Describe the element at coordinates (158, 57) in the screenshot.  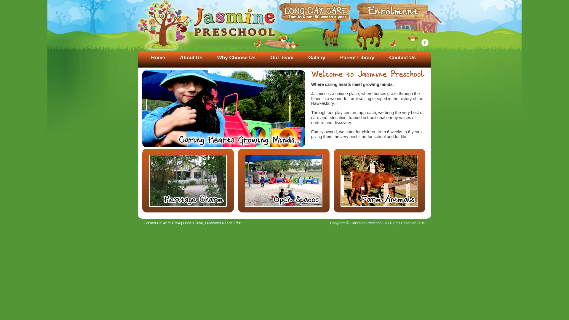
I see `Home` at that location.